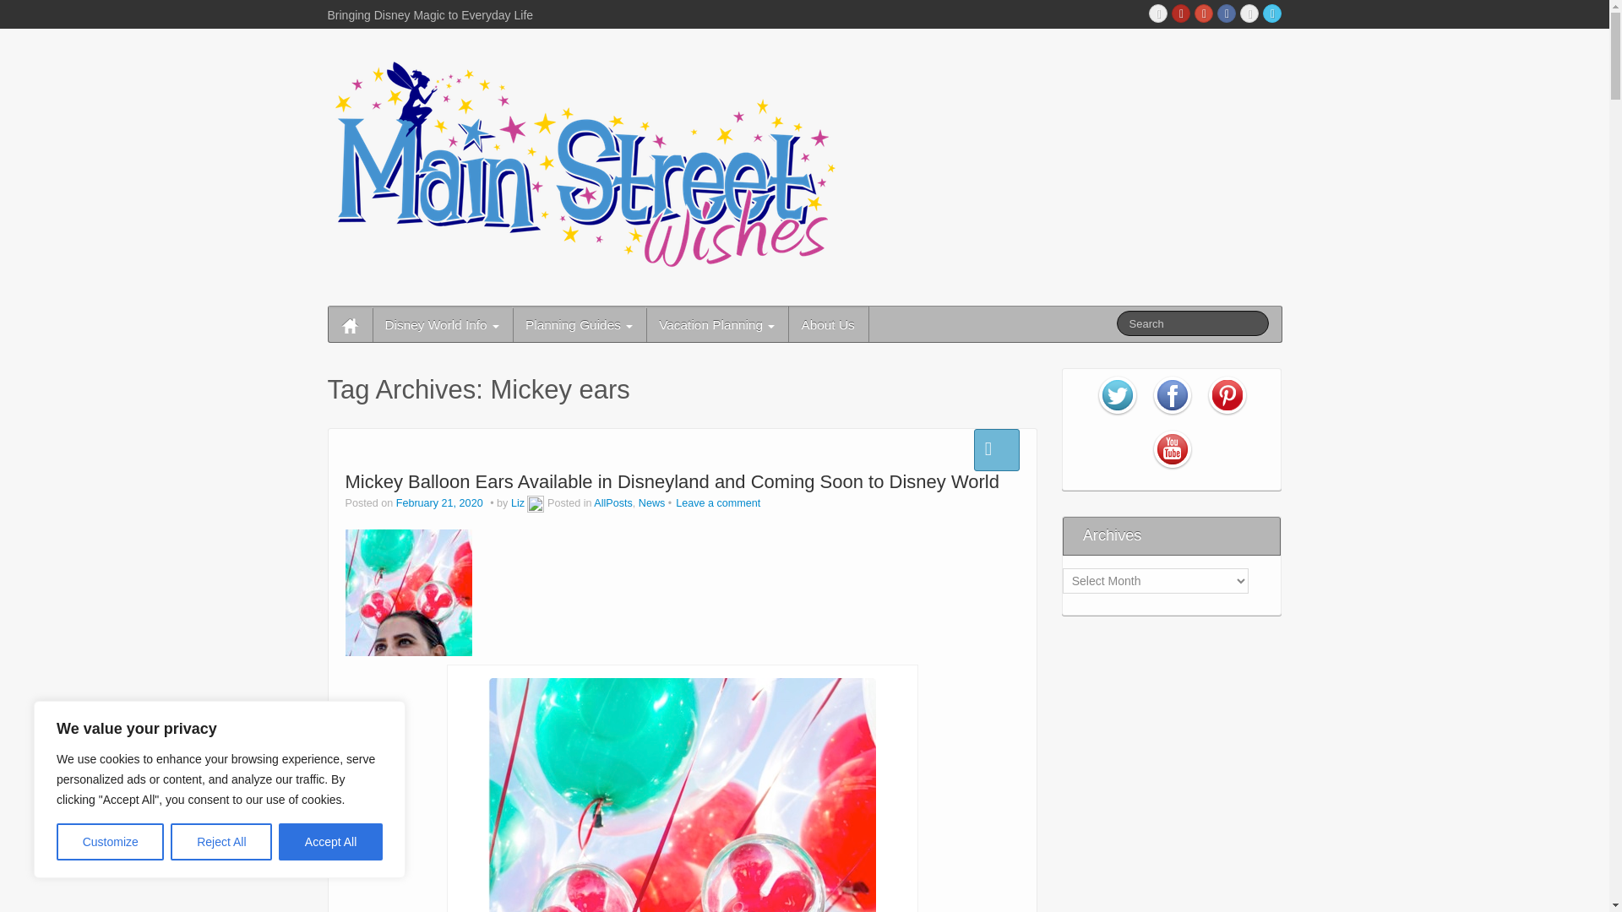  What do you see at coordinates (716, 324) in the screenshot?
I see `Vacation Planning` at bounding box center [716, 324].